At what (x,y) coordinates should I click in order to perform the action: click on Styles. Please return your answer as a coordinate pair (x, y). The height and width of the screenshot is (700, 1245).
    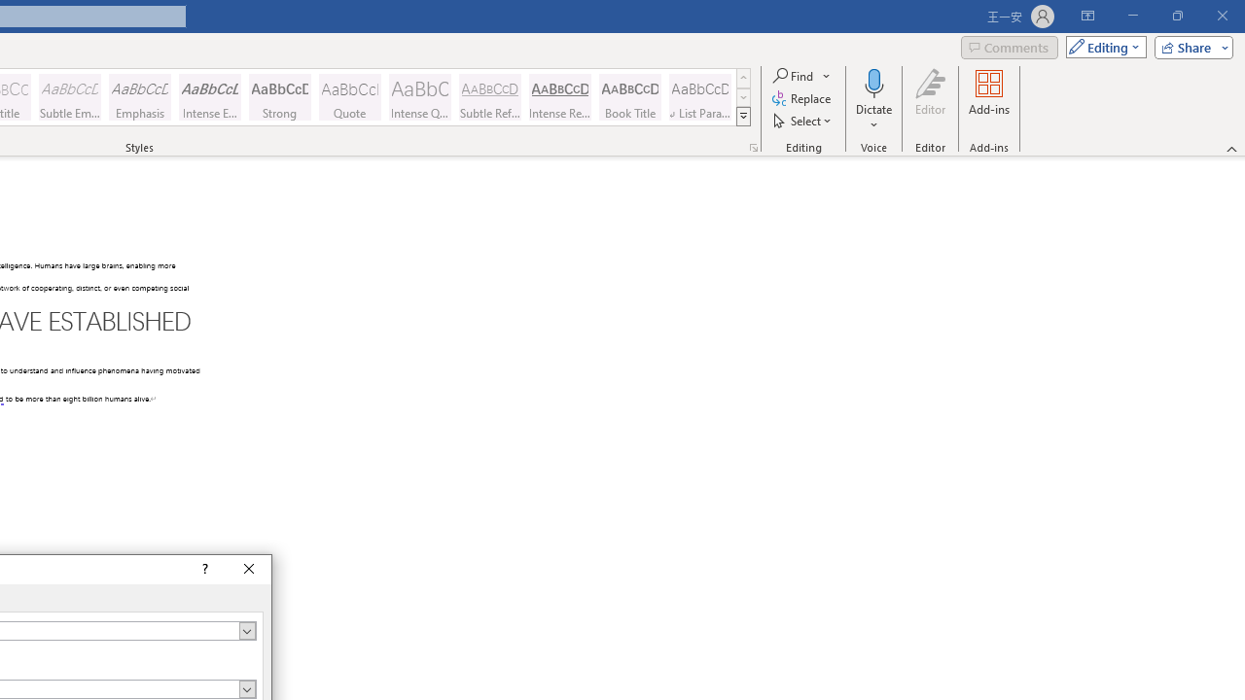
    Looking at the image, I should click on (743, 117).